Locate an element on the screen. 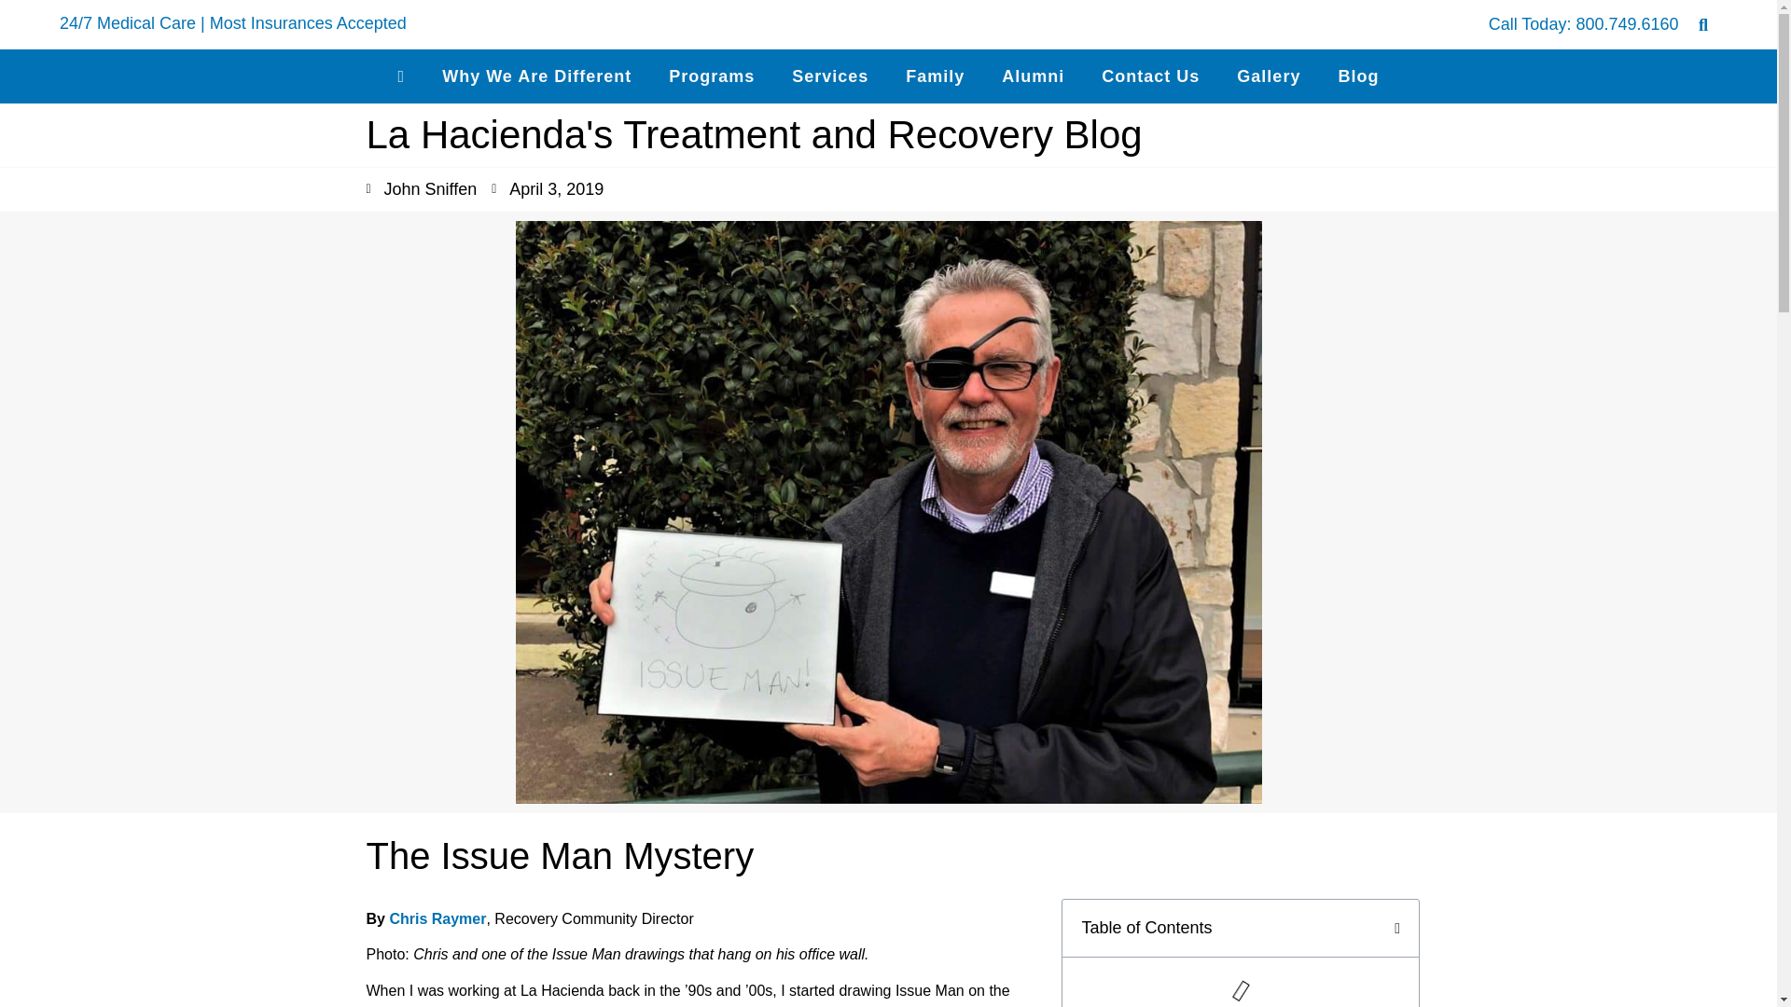 This screenshot has width=1791, height=1007. Programs is located at coordinates (711, 76).